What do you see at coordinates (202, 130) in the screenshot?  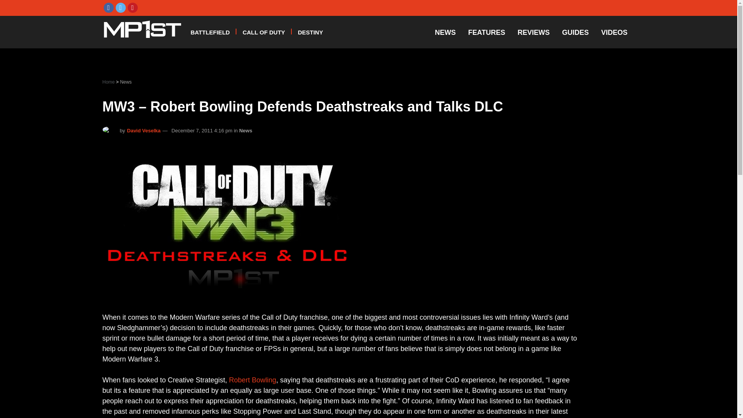 I see `December 7, 2011 4:16 pm` at bounding box center [202, 130].